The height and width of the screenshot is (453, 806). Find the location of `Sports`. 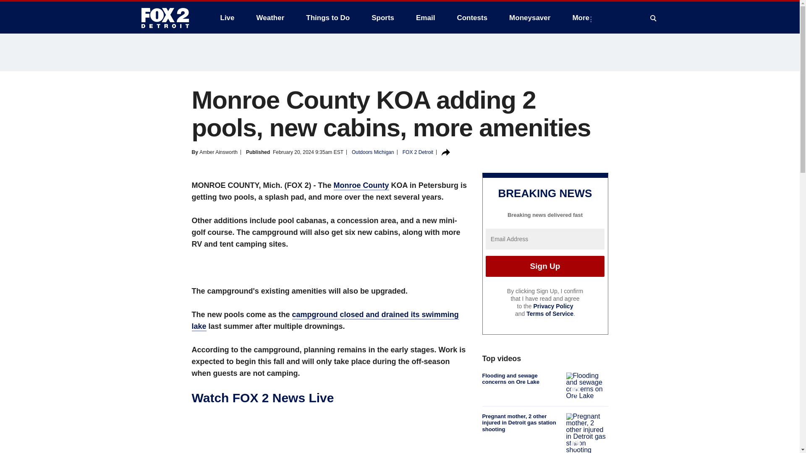

Sports is located at coordinates (383, 18).